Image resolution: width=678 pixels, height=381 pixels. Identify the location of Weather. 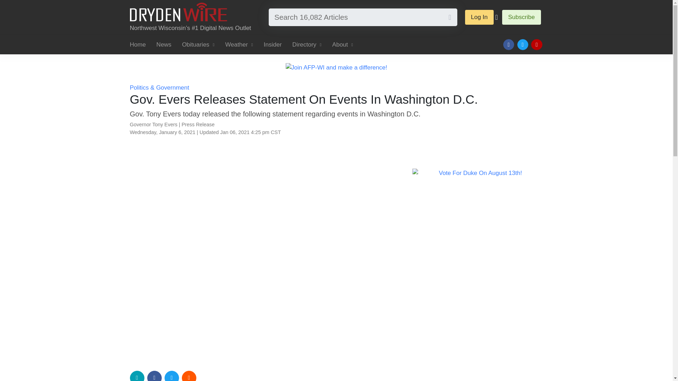
(239, 44).